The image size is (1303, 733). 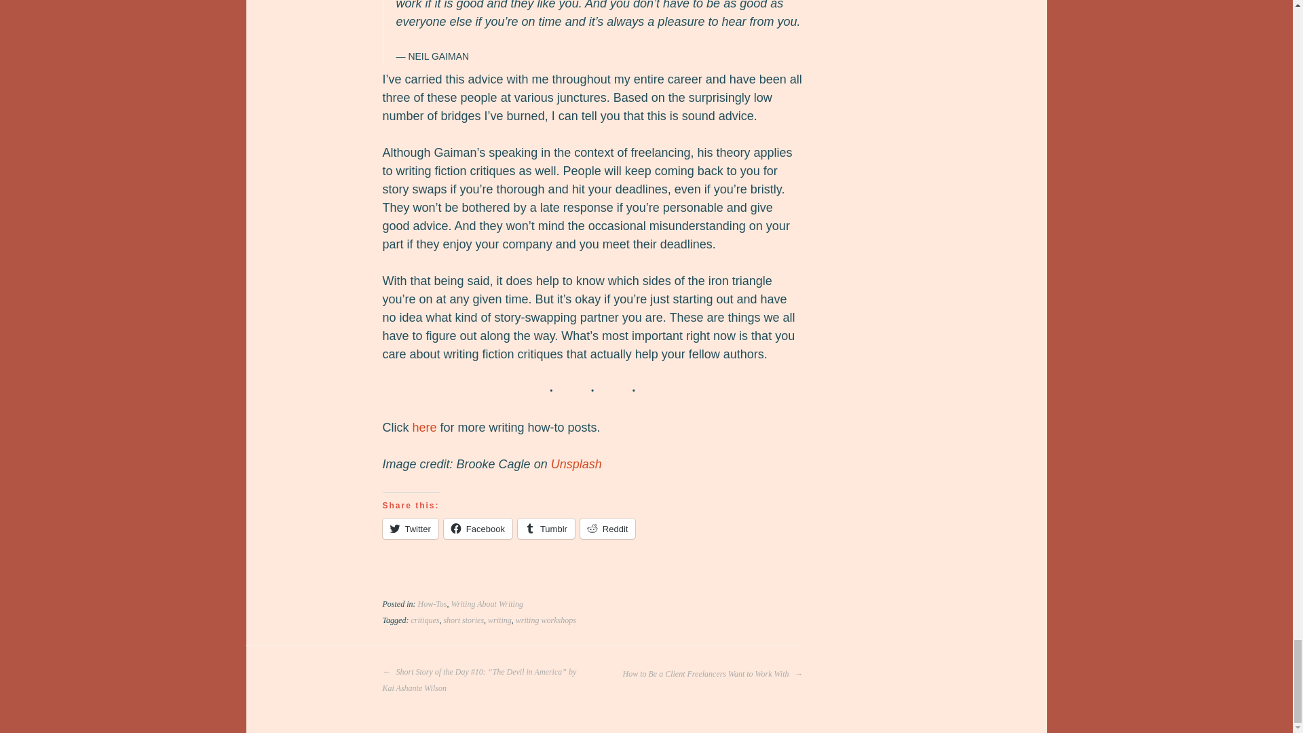 I want to click on Tumblr, so click(x=546, y=528).